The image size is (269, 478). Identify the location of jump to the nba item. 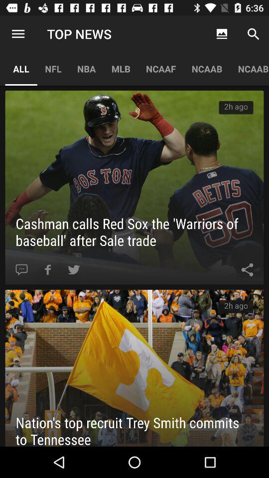
(87, 69).